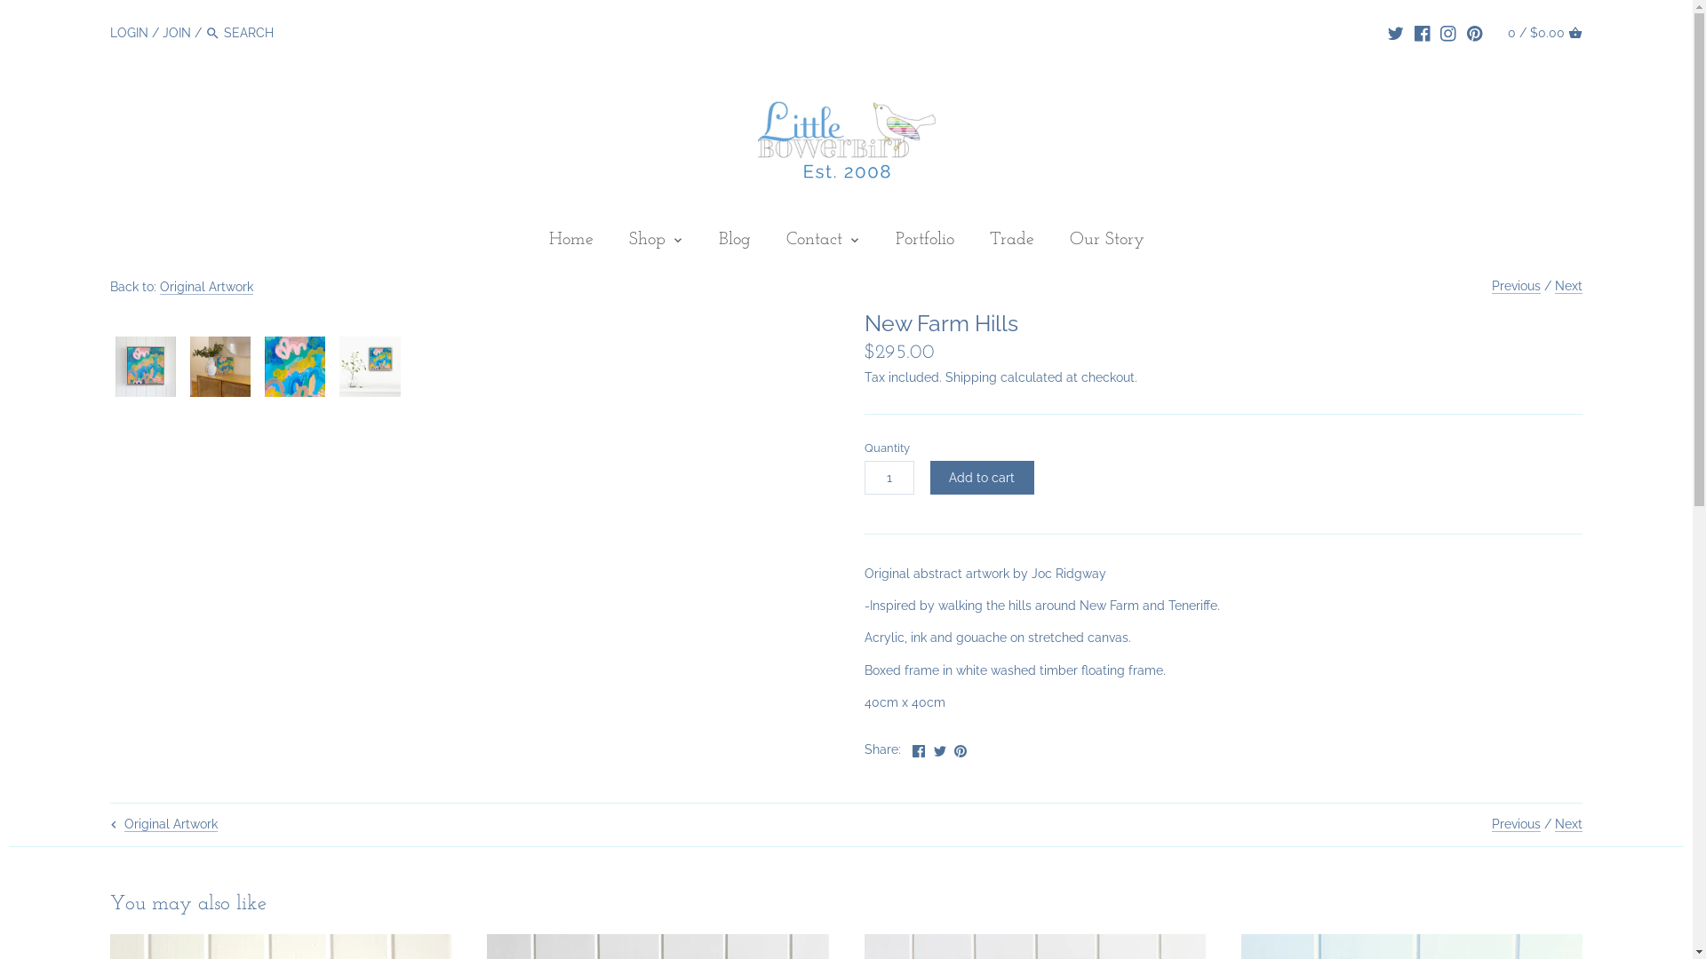 The width and height of the screenshot is (1706, 959). What do you see at coordinates (1569, 286) in the screenshot?
I see `Next` at bounding box center [1569, 286].